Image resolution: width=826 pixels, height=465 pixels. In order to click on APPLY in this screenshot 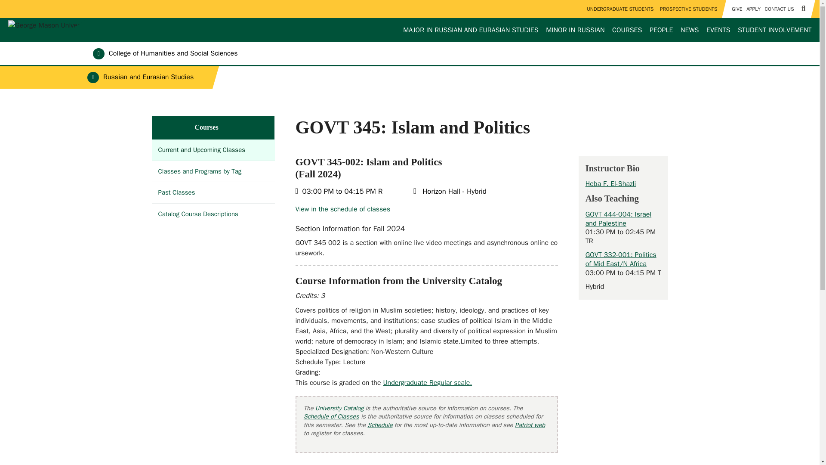, I will do `click(753, 9)`.